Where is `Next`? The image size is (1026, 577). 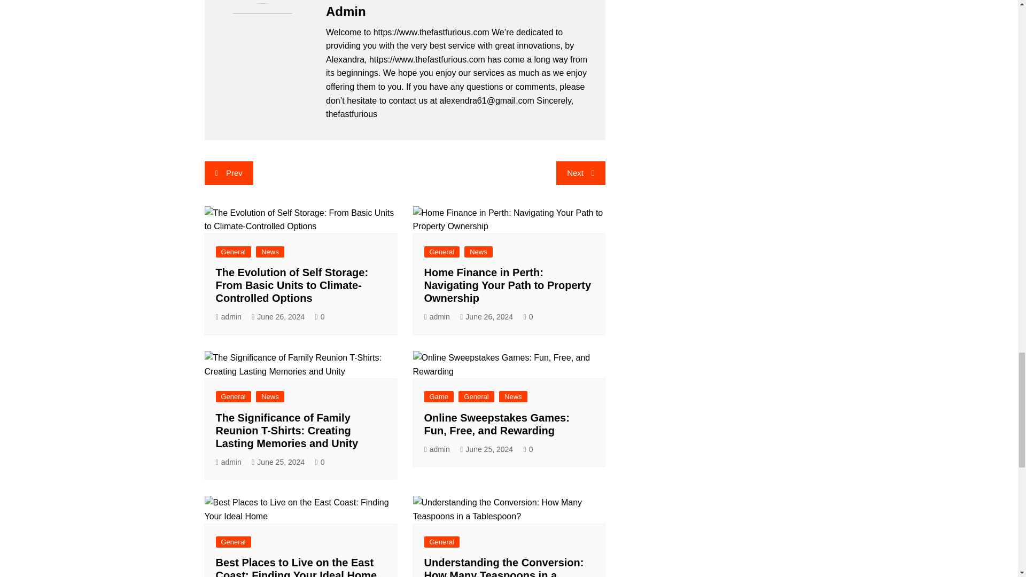
Next is located at coordinates (580, 173).